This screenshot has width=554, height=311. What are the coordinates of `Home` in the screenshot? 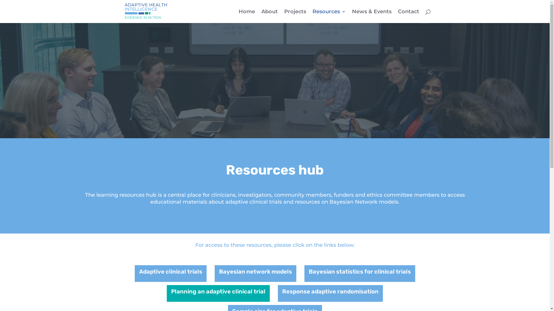 It's located at (246, 16).